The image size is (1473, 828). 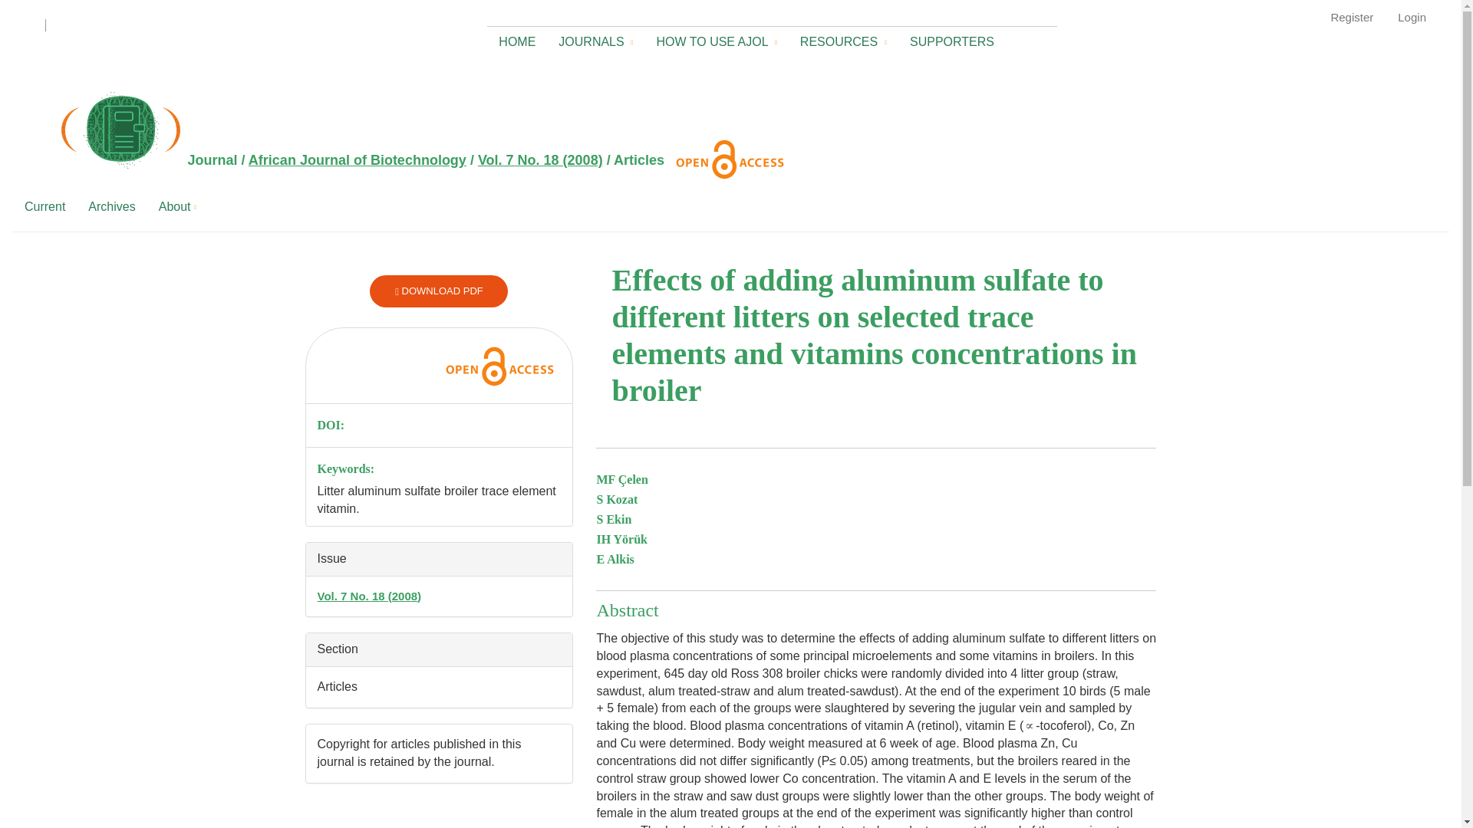 What do you see at coordinates (717, 38) in the screenshot?
I see `HOW TO USE AJOL  ` at bounding box center [717, 38].